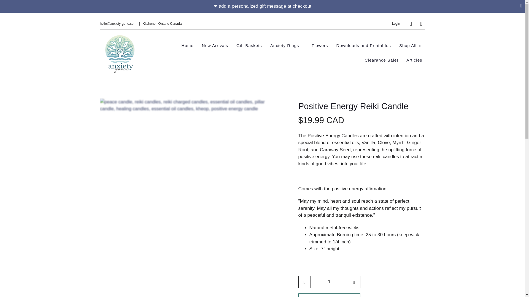 The image size is (529, 297). Describe the element at coordinates (329, 282) in the screenshot. I see `1` at that location.